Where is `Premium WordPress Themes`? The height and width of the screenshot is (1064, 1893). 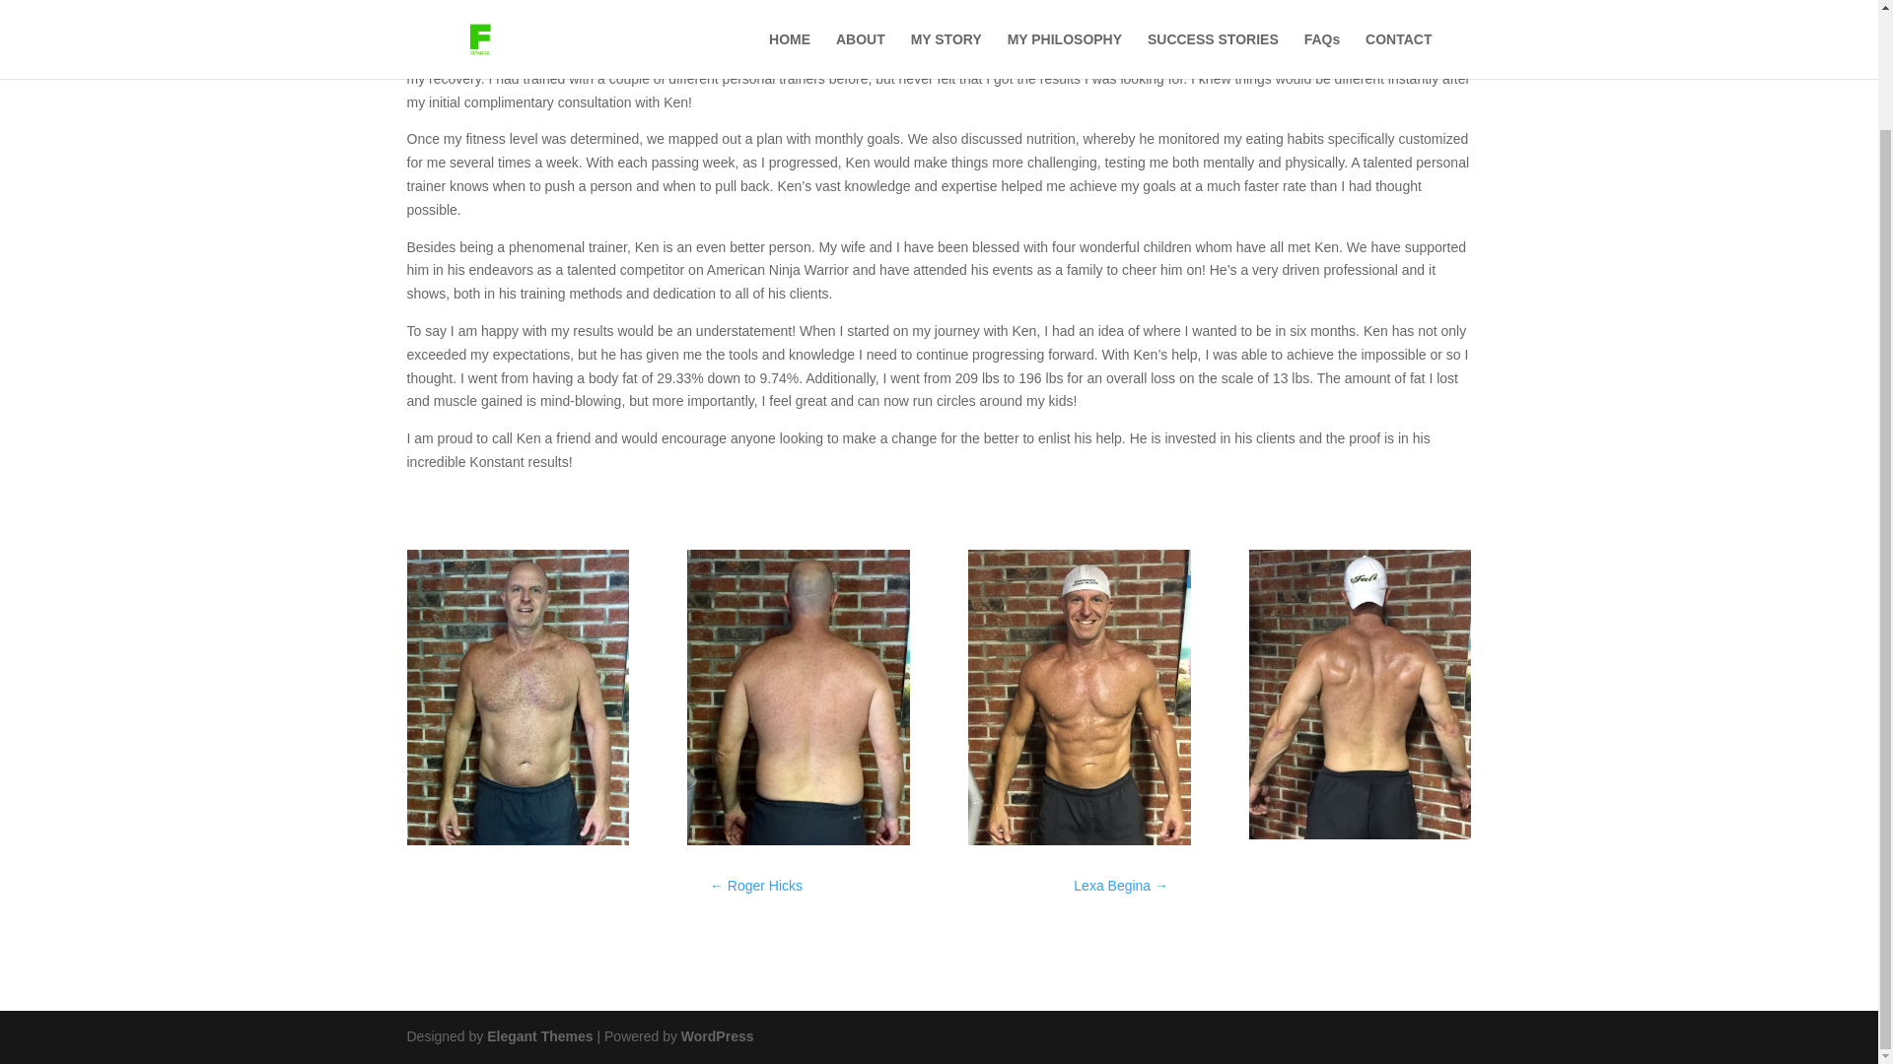
Premium WordPress Themes is located at coordinates (538, 1036).